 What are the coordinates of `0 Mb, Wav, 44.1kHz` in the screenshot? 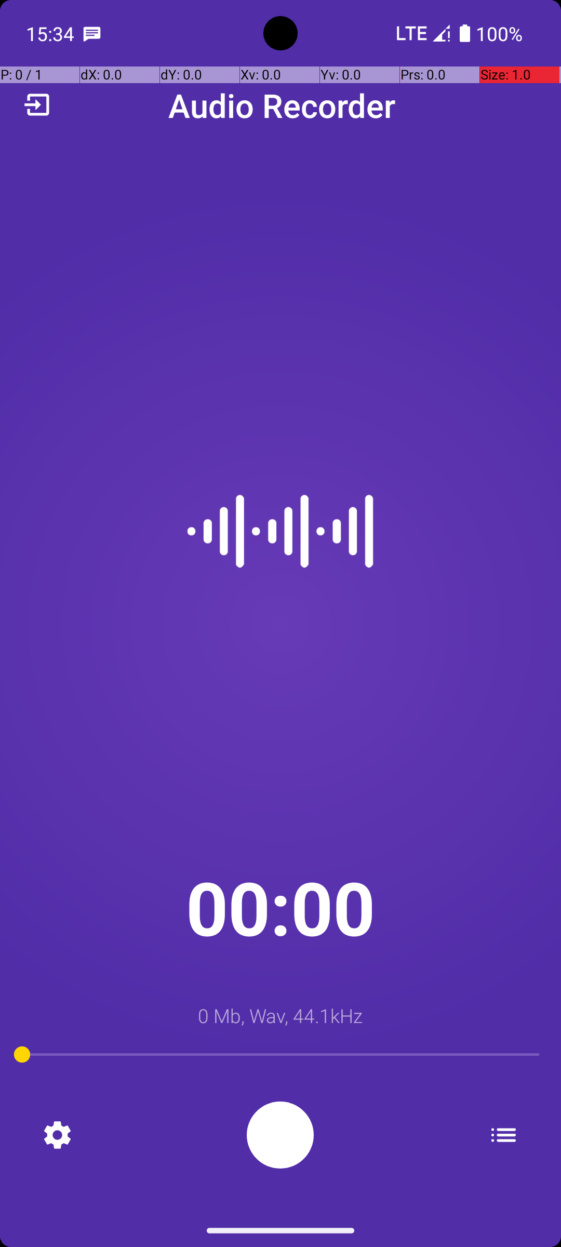 It's located at (280, 1015).